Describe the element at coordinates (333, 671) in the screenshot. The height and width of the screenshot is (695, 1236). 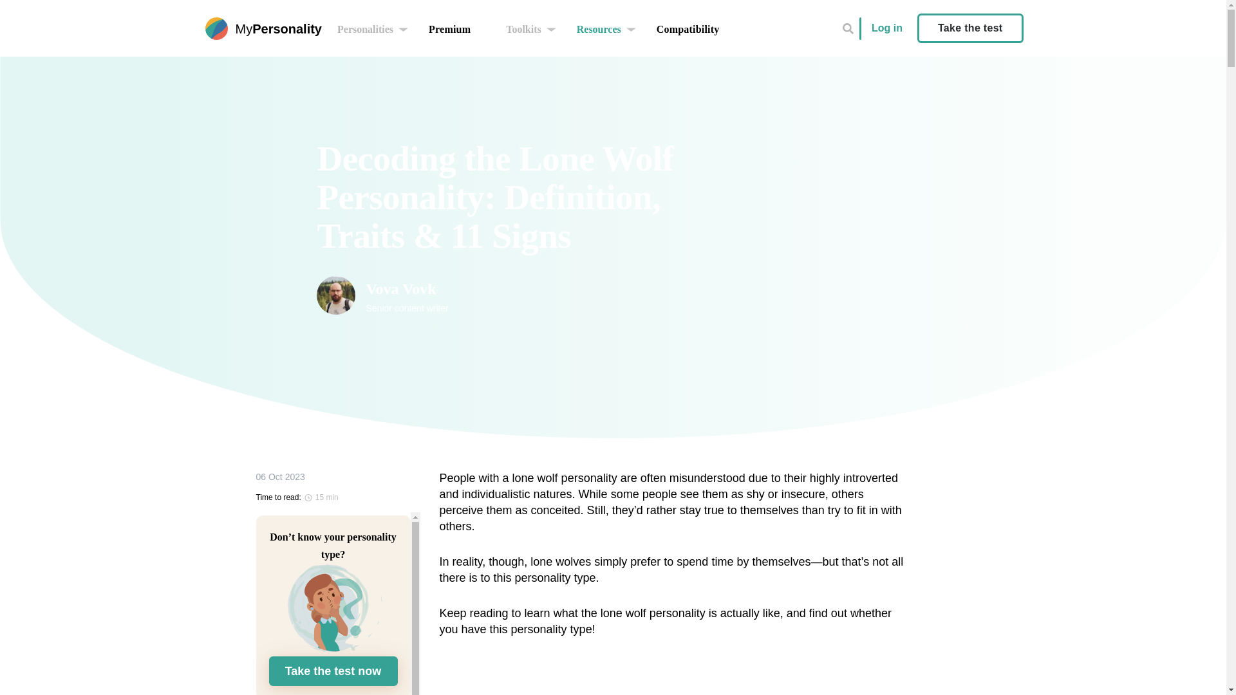
I see `Premium` at that location.